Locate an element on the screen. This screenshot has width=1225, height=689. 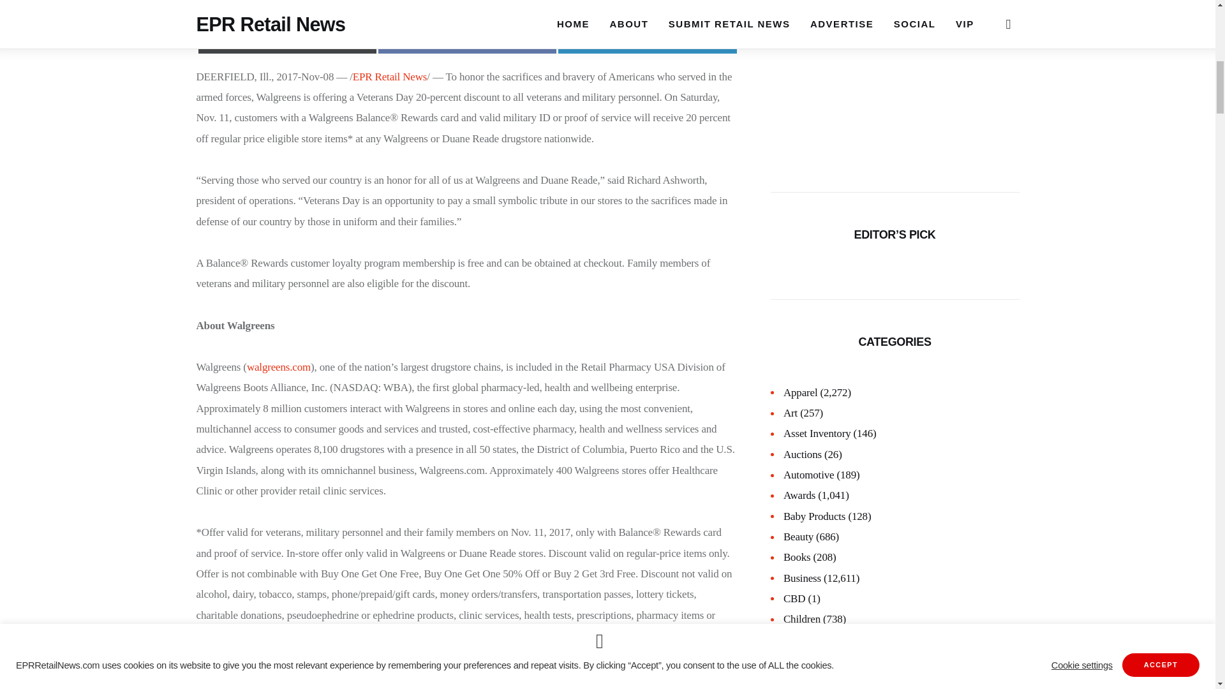
Advertisement is located at coordinates (467, 6).